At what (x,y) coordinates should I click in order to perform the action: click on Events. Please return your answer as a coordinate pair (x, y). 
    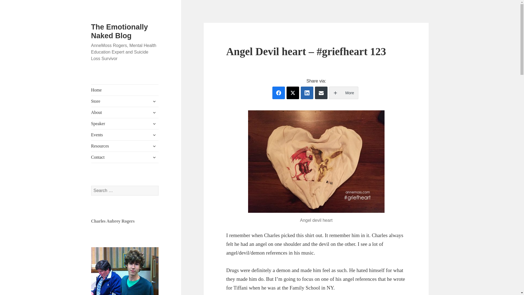
    Looking at the image, I should click on (125, 135).